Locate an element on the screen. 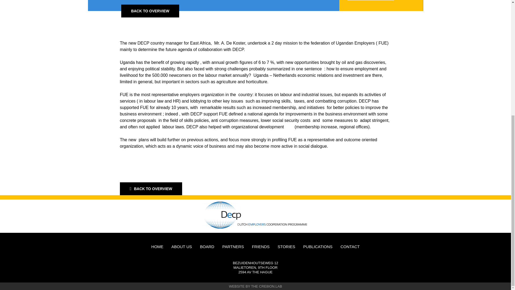 The width and height of the screenshot is (515, 290). FRIENDS is located at coordinates (260, 247).